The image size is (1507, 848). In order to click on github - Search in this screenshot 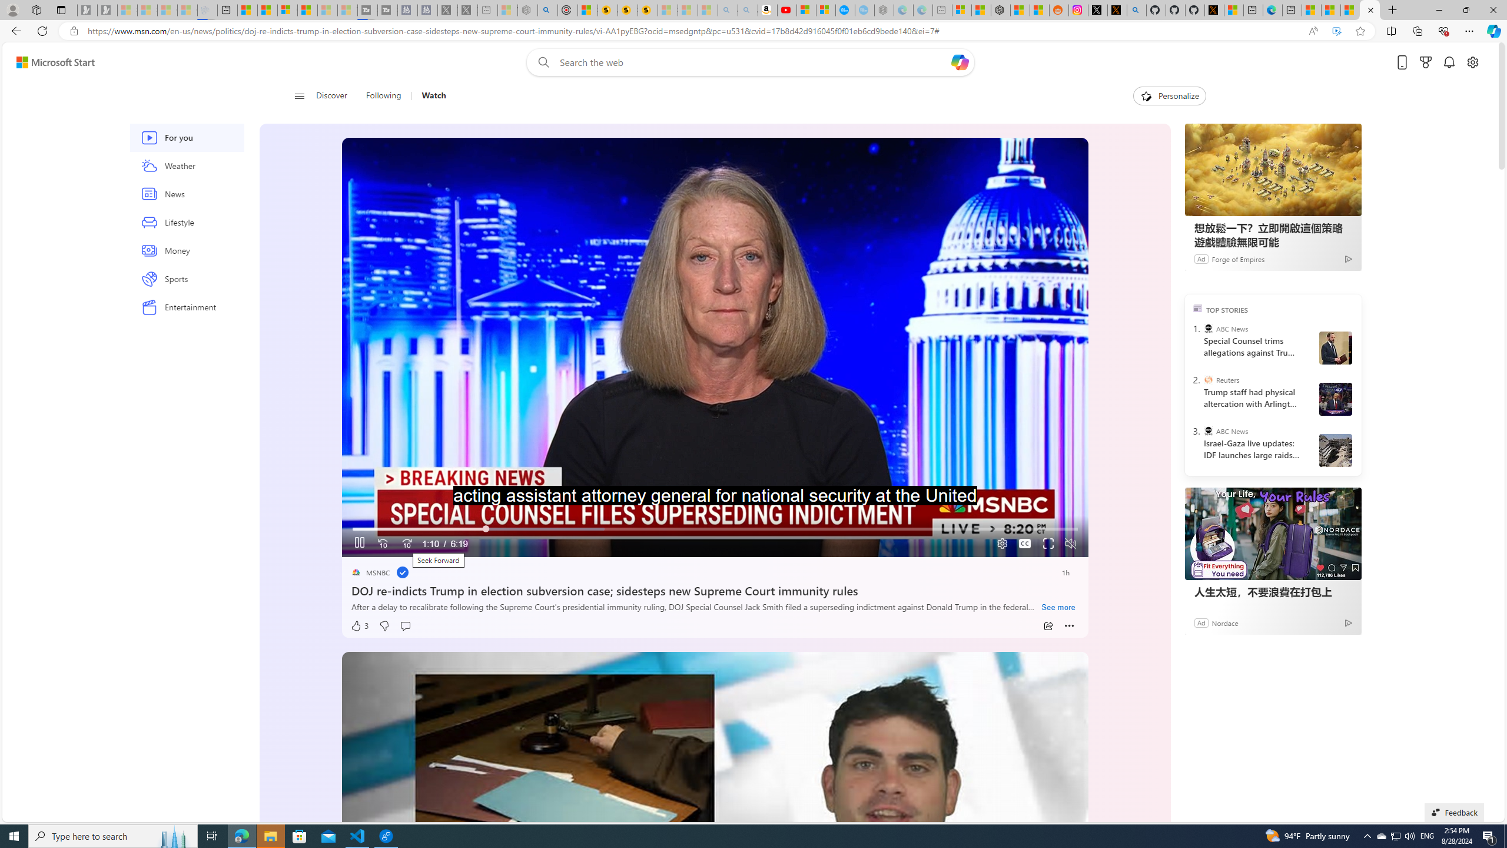, I will do `click(1137, 10)`.